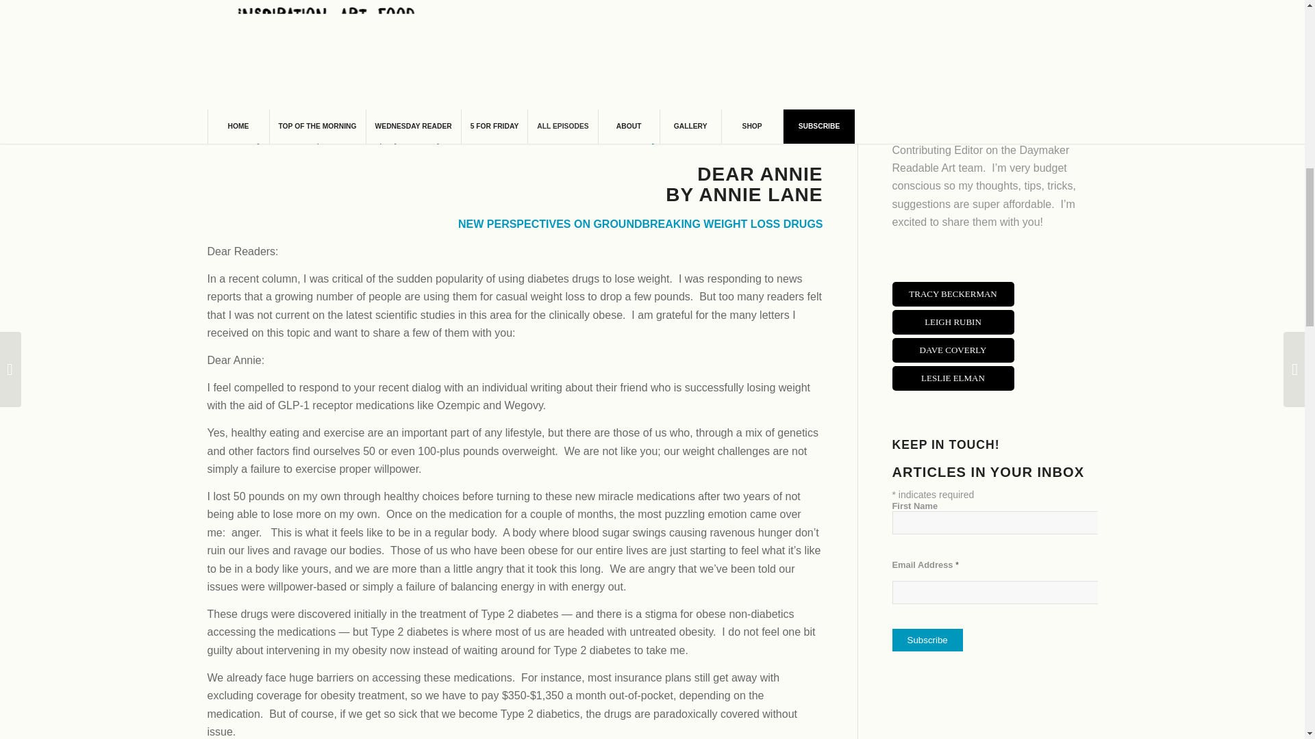  What do you see at coordinates (308, 93) in the screenshot?
I see `List of said weirdest cars of all time` at bounding box center [308, 93].